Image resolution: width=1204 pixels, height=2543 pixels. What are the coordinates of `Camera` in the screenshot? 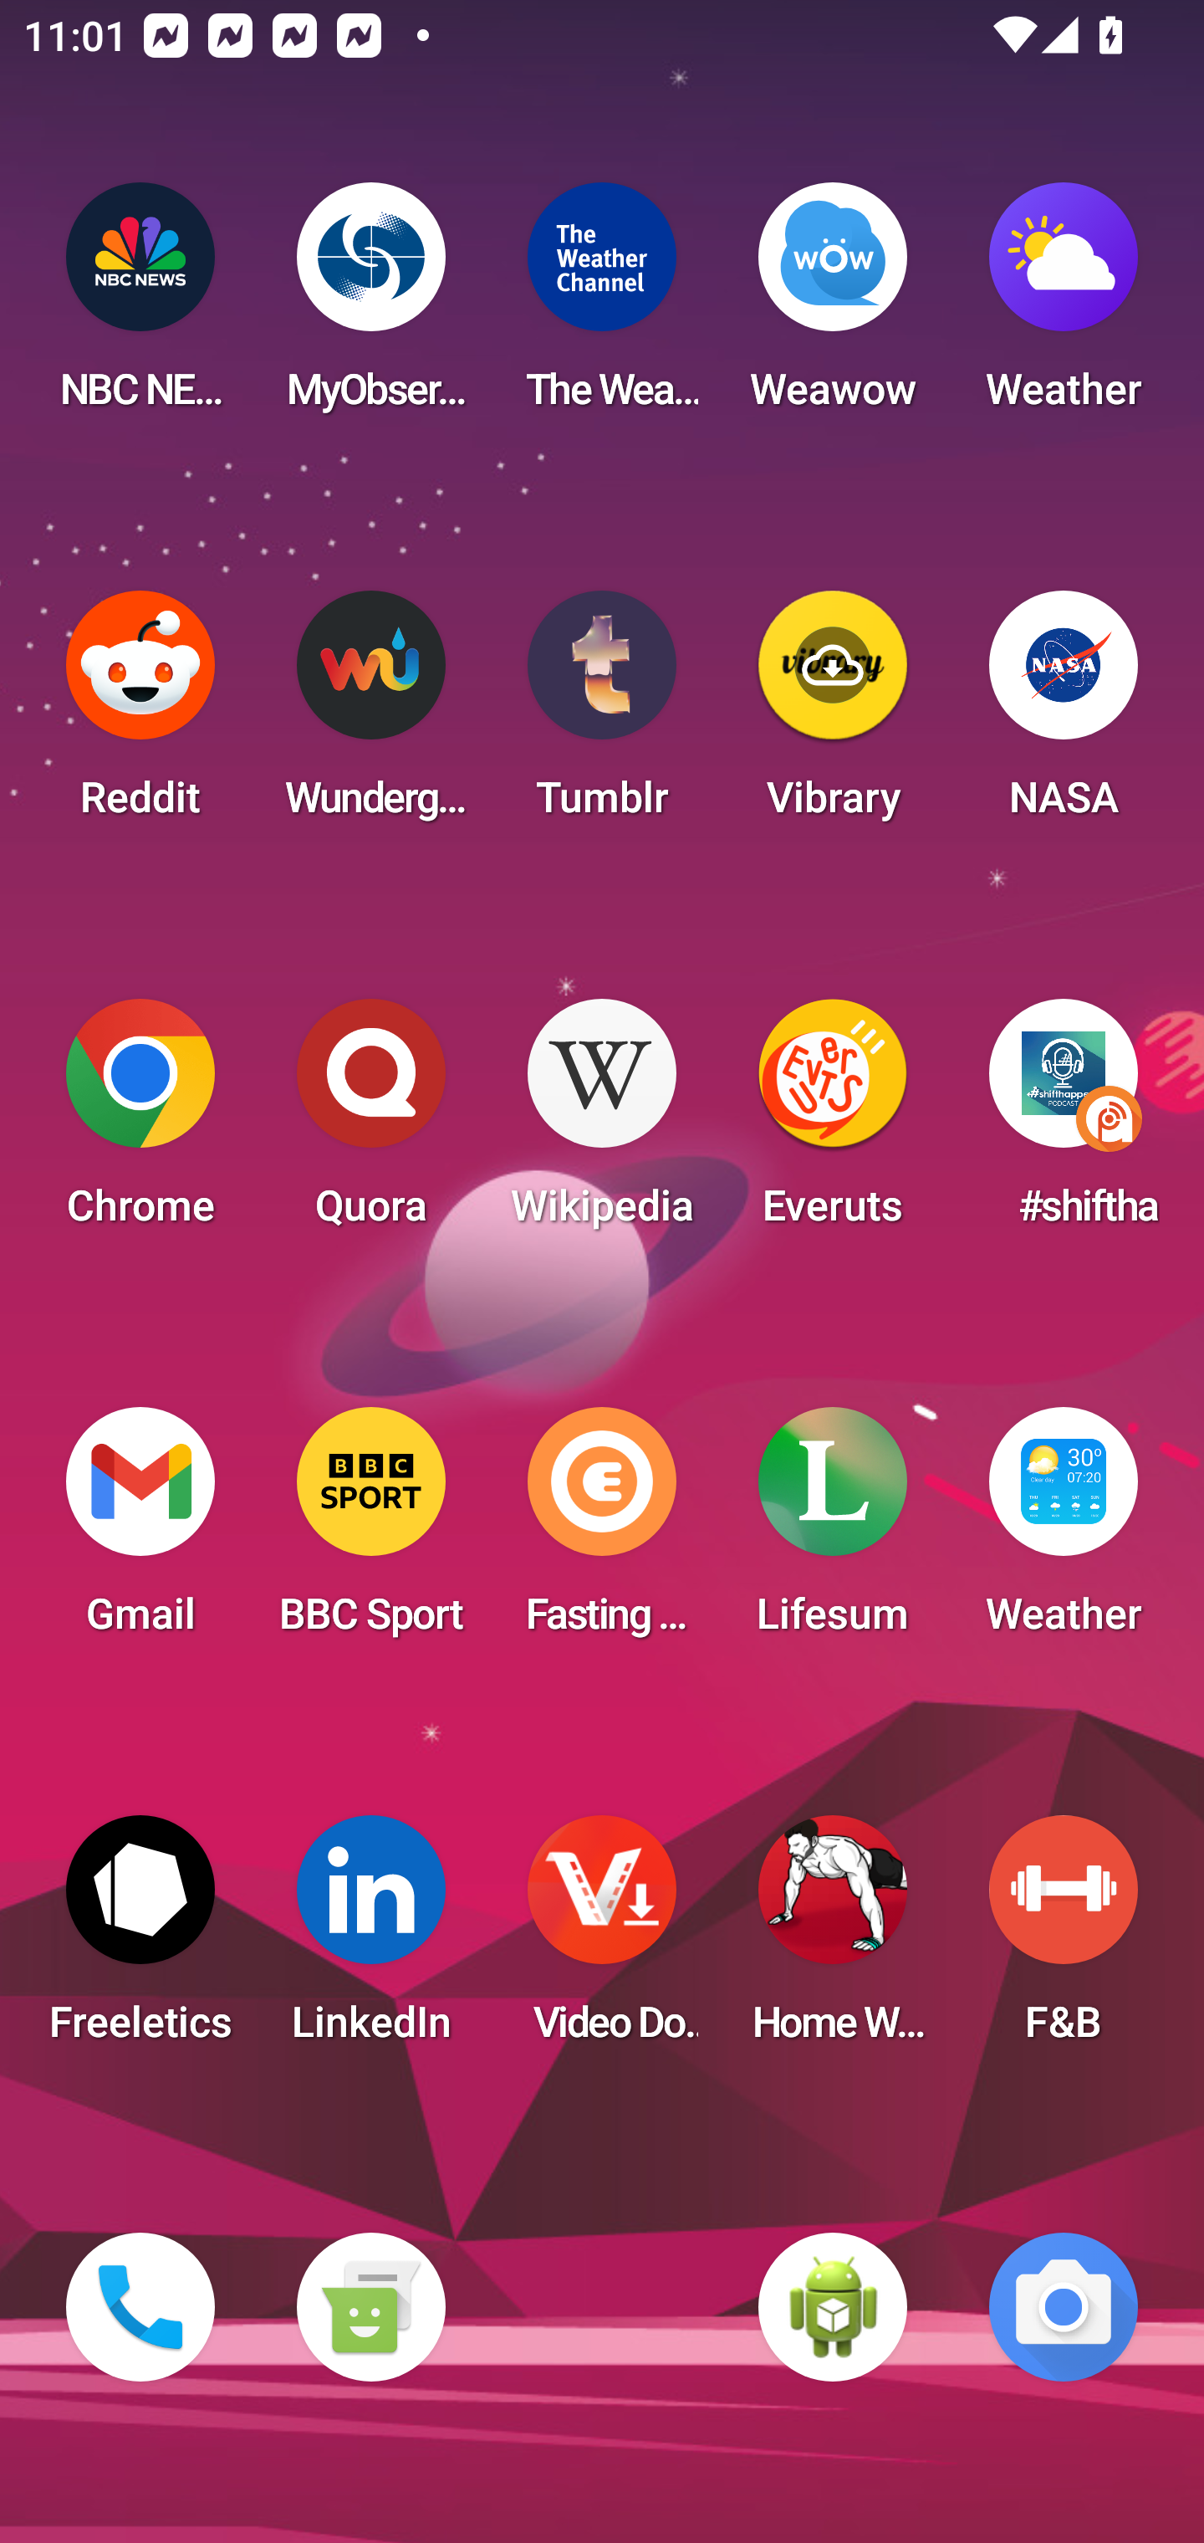 It's located at (1064, 2307).